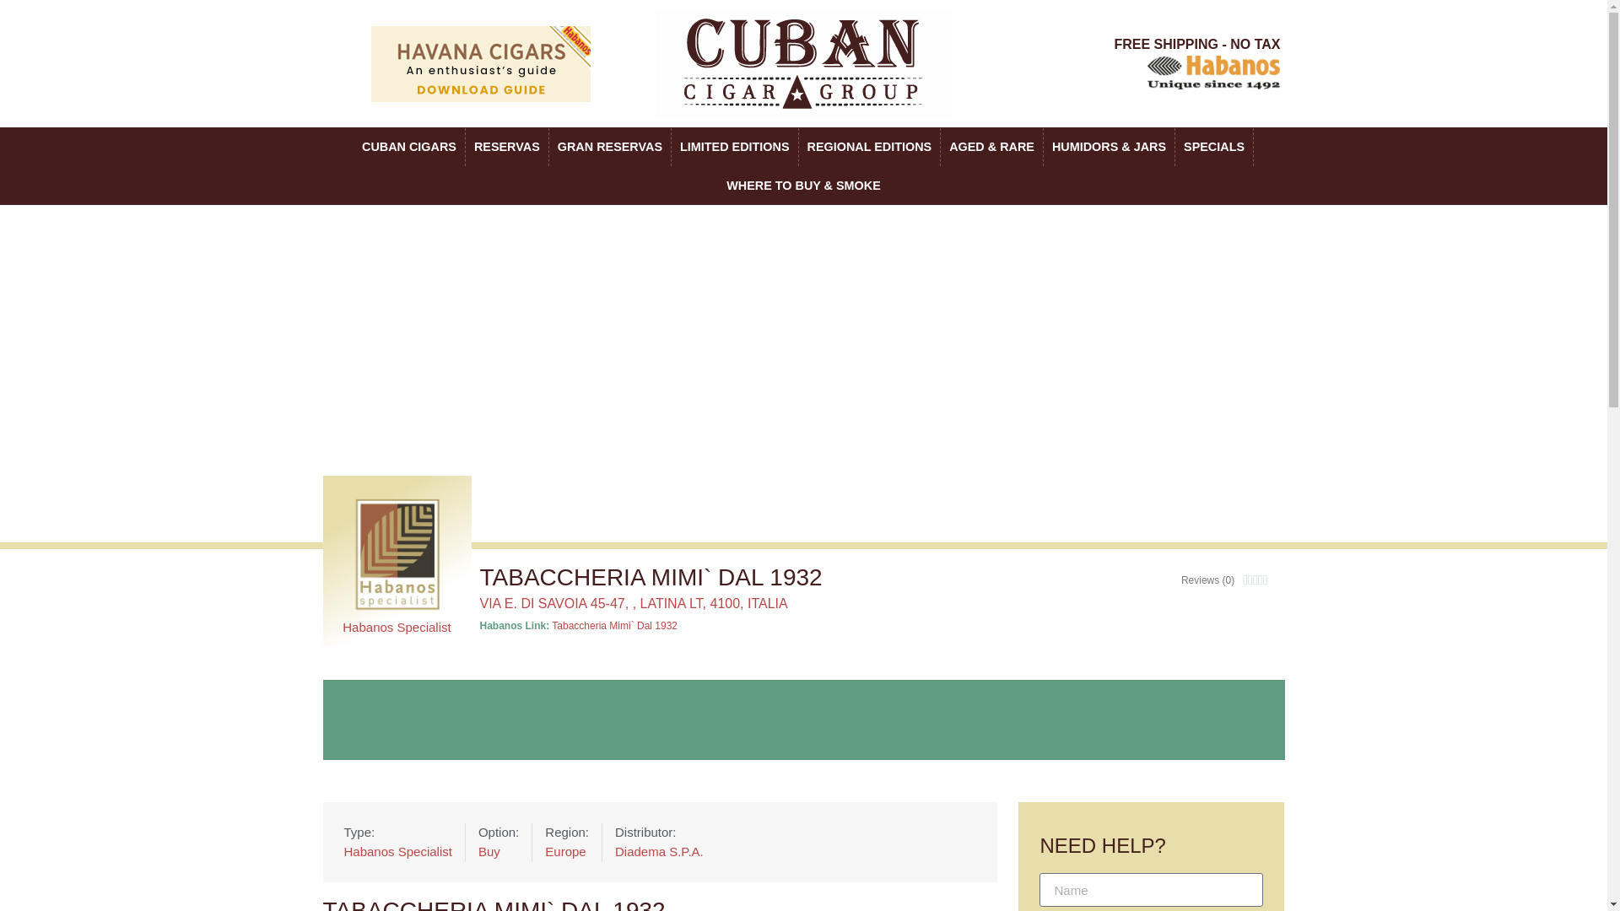 This screenshot has width=1620, height=911. What do you see at coordinates (659, 852) in the screenshot?
I see `Diadema S.P.A.` at bounding box center [659, 852].